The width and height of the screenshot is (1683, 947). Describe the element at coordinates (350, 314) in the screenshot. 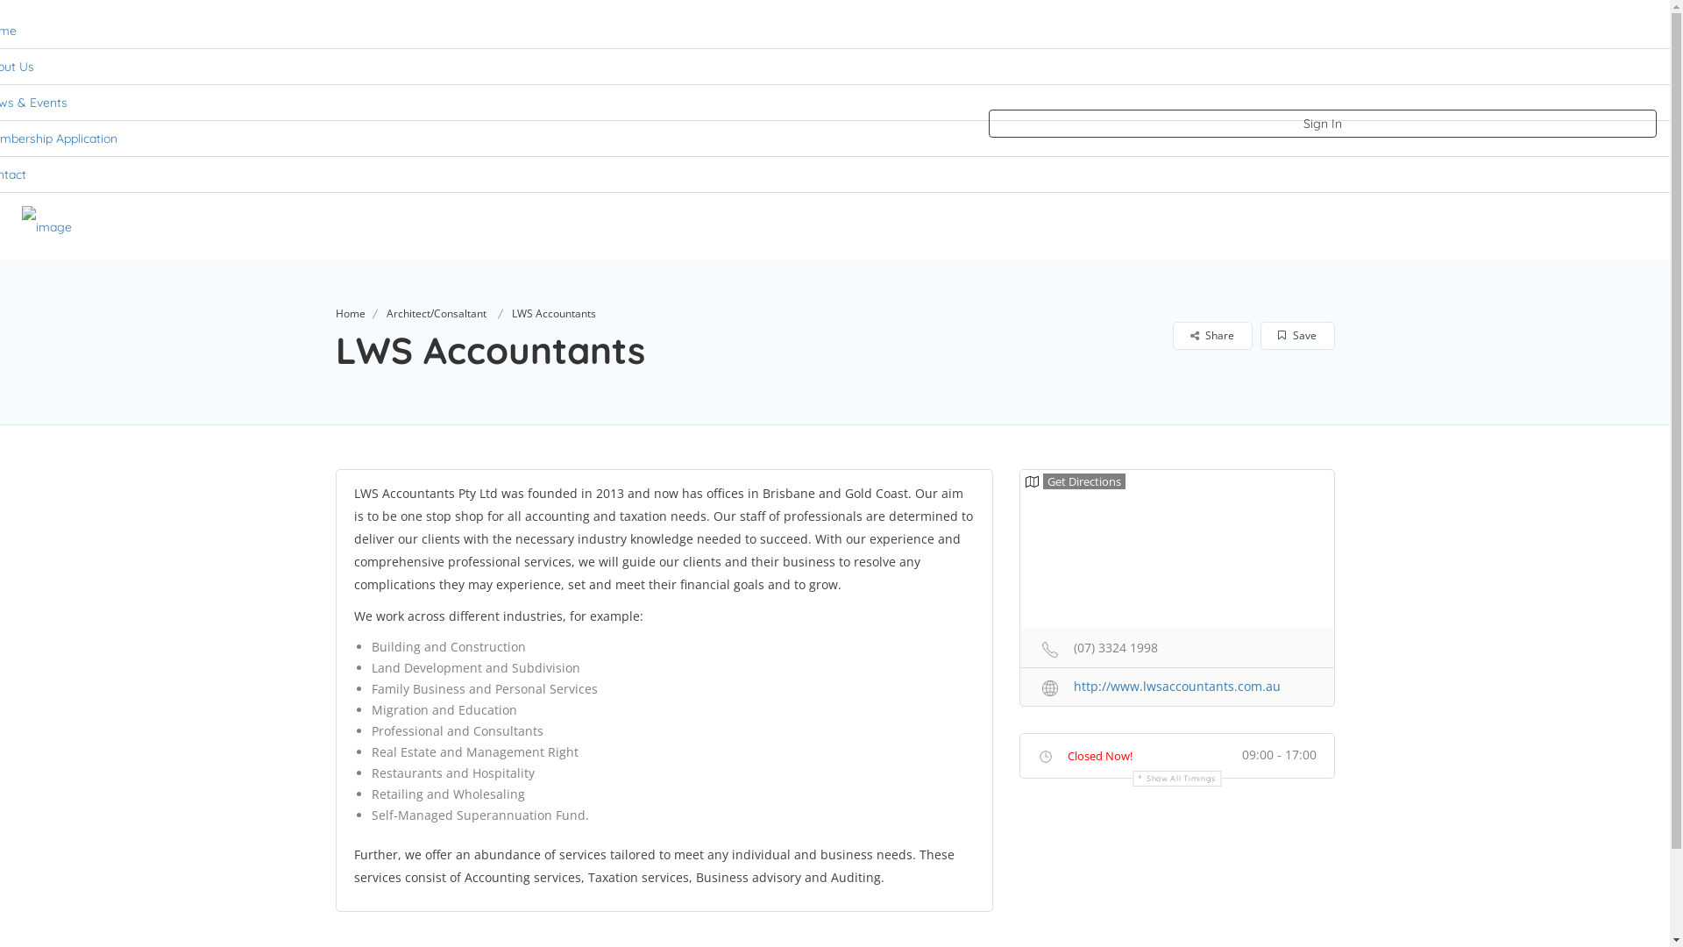

I see `Home` at that location.